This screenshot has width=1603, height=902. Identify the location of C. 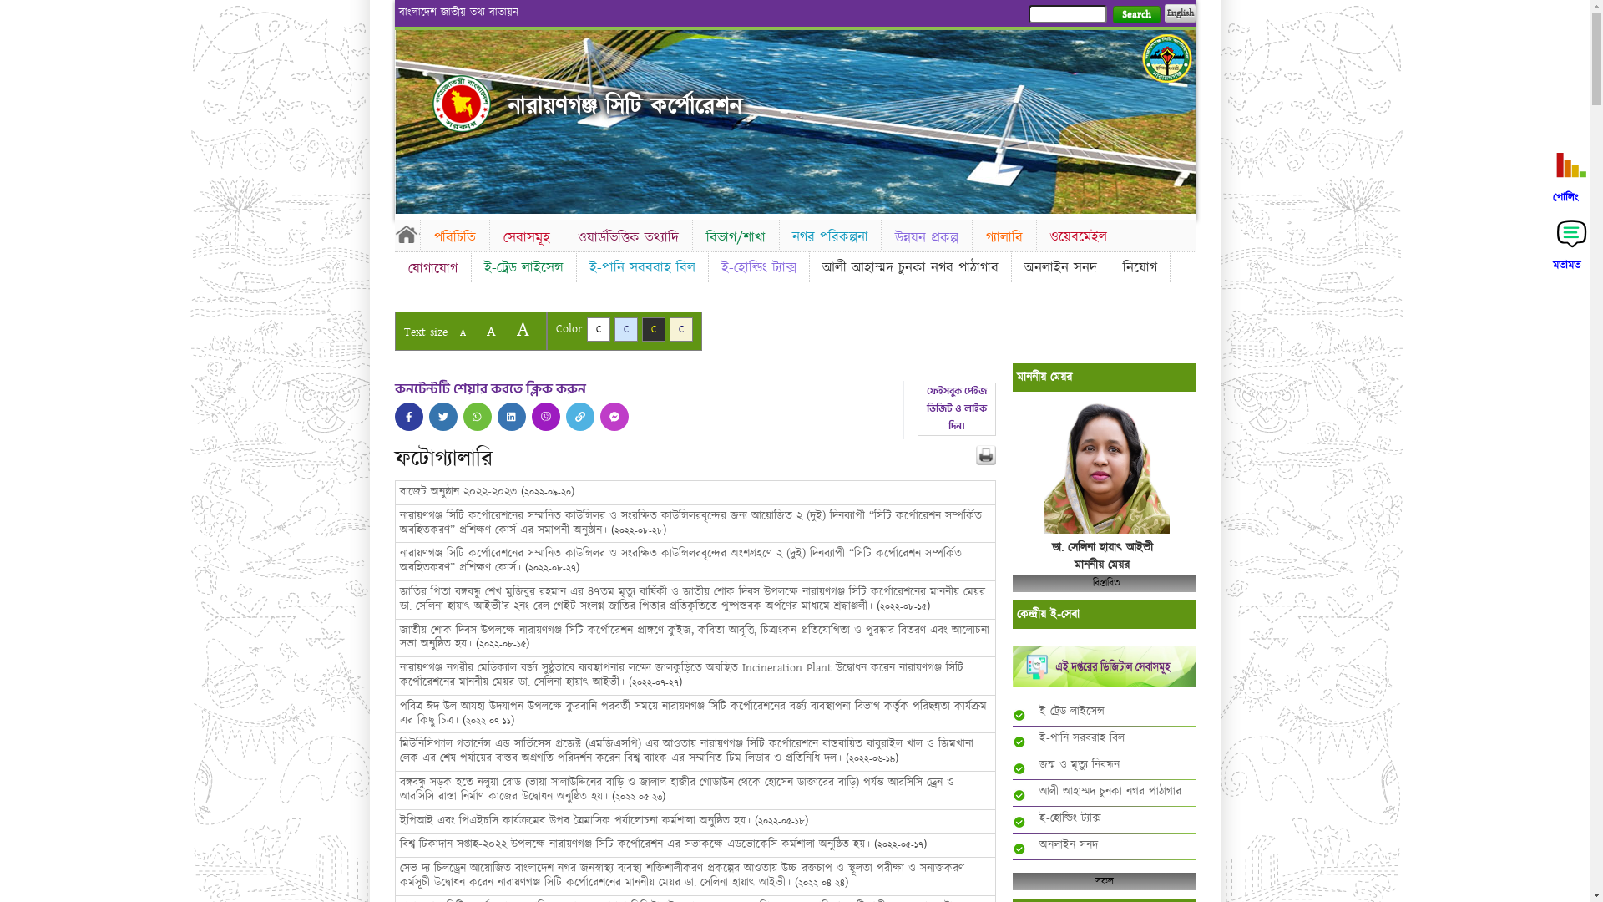
(598, 329).